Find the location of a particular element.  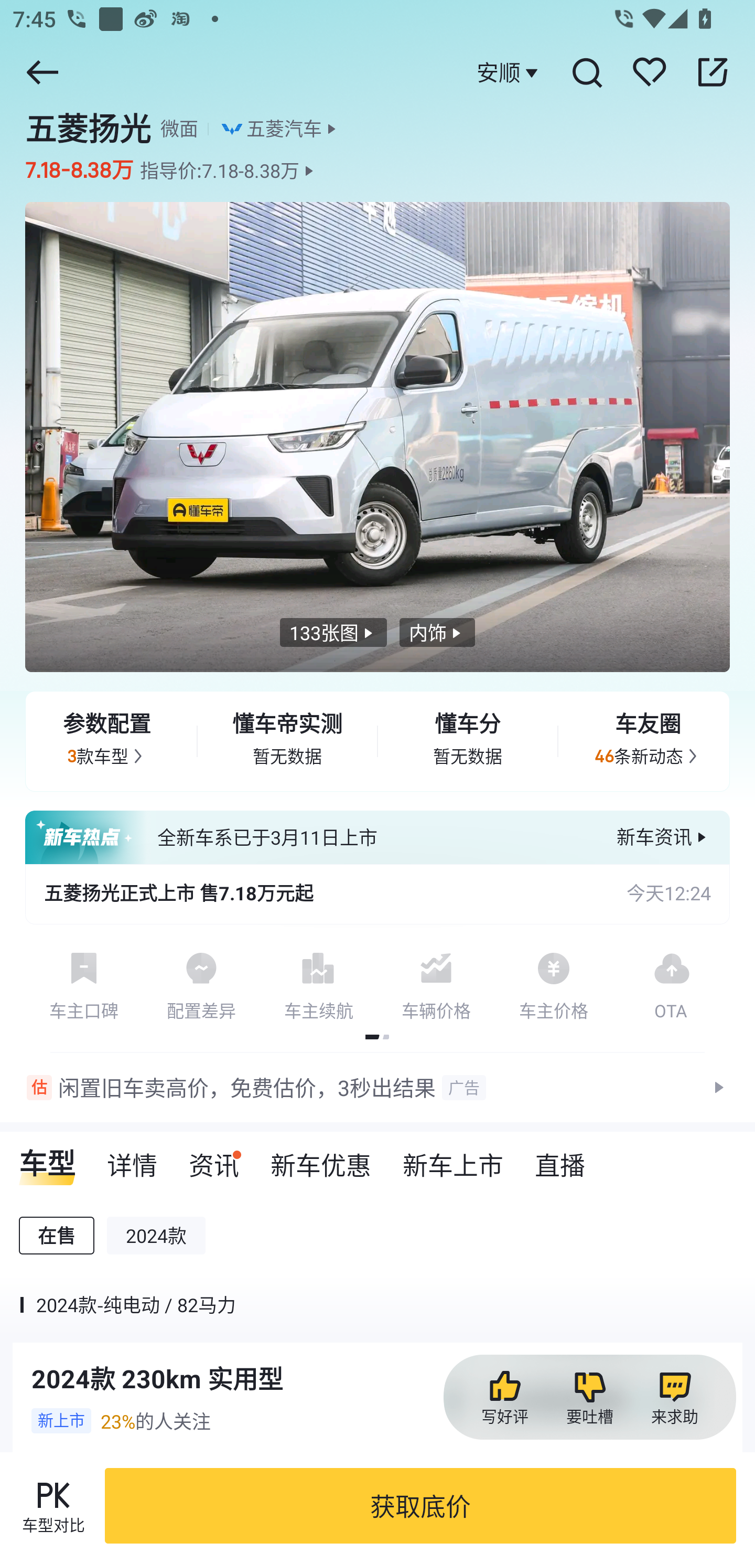

车主续航 is located at coordinates (319, 982).